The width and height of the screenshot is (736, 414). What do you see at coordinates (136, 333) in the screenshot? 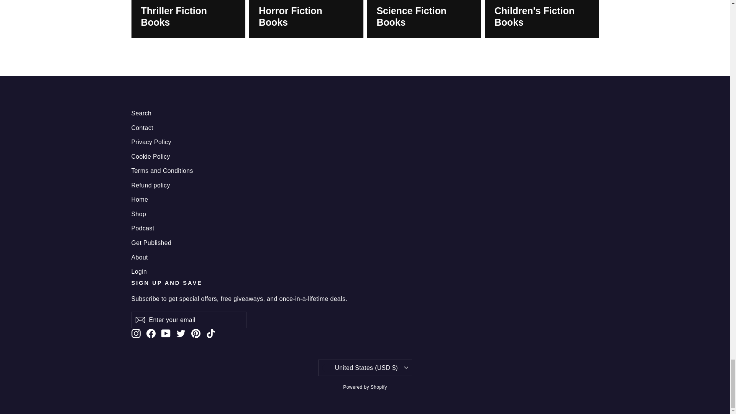
I see `instagram` at bounding box center [136, 333].